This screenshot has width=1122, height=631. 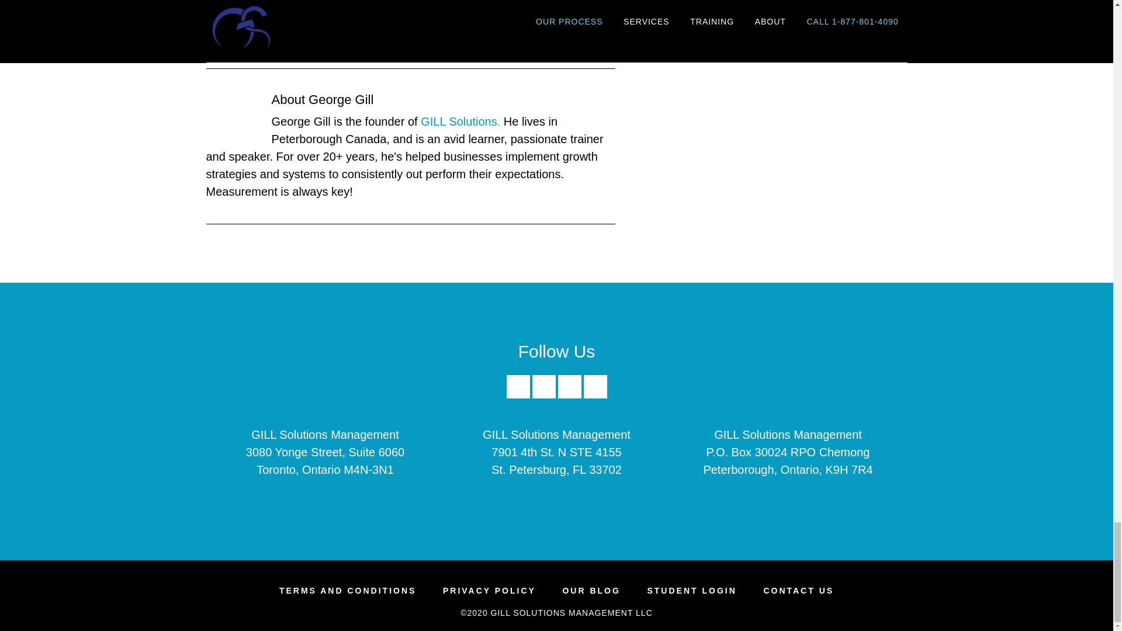 I want to click on LinkedIn, so click(x=543, y=386).